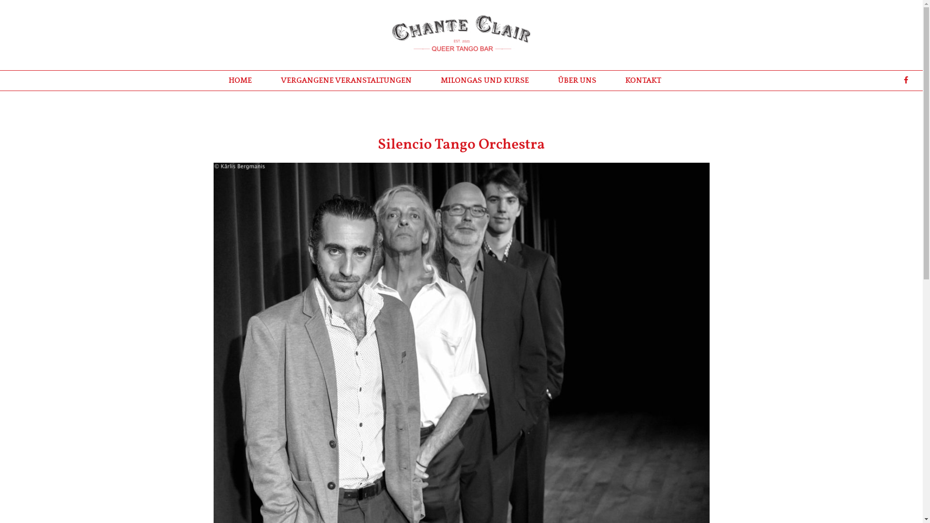 This screenshot has width=930, height=523. Describe the element at coordinates (485, 80) in the screenshot. I see `MILONGAS UND KURSE` at that location.